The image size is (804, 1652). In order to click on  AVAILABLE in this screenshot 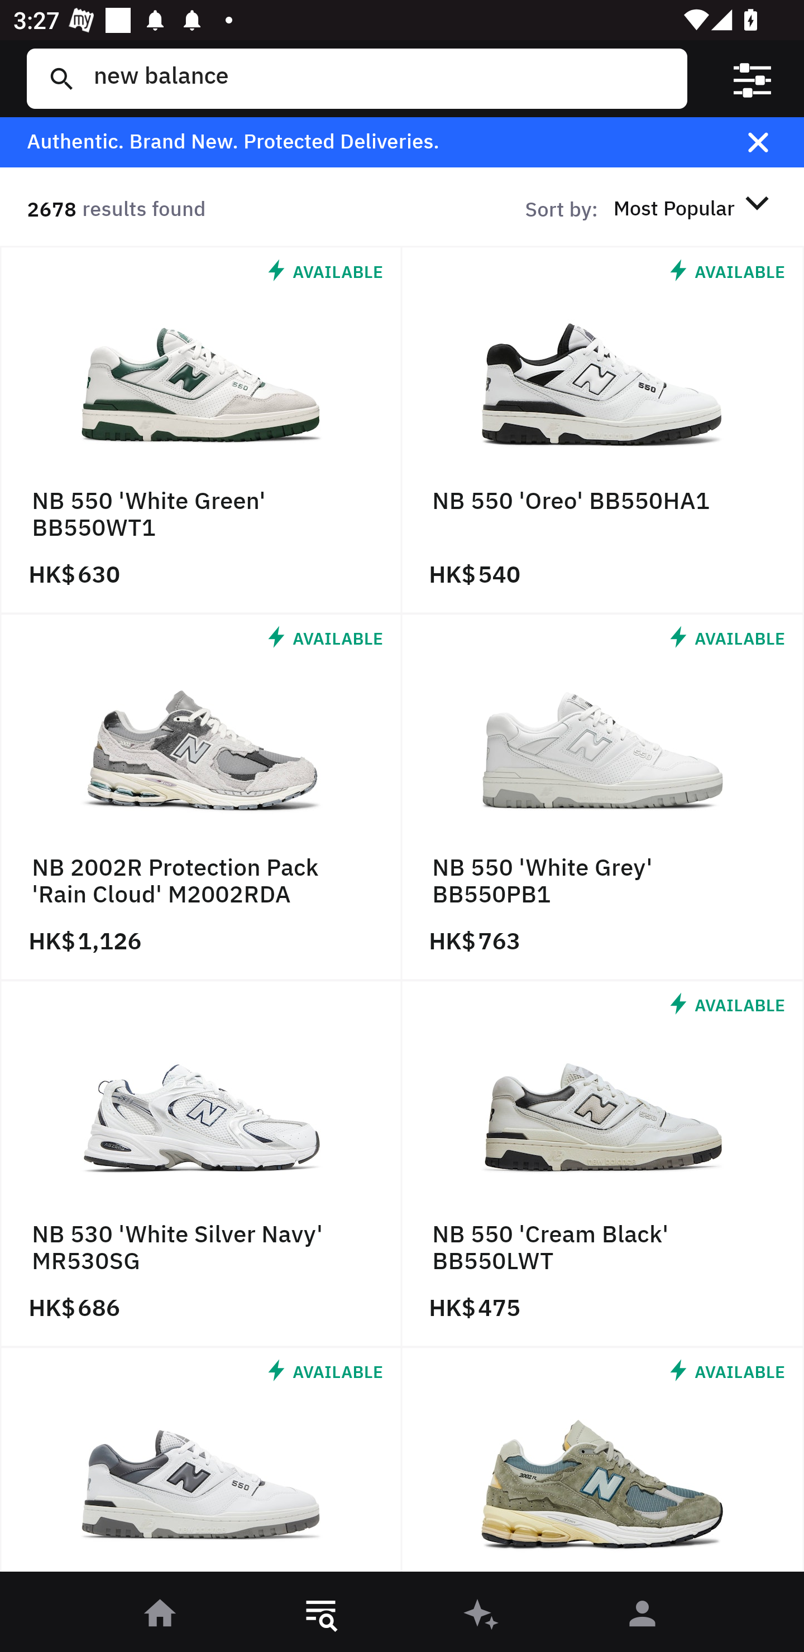, I will do `click(201, 1464)`.